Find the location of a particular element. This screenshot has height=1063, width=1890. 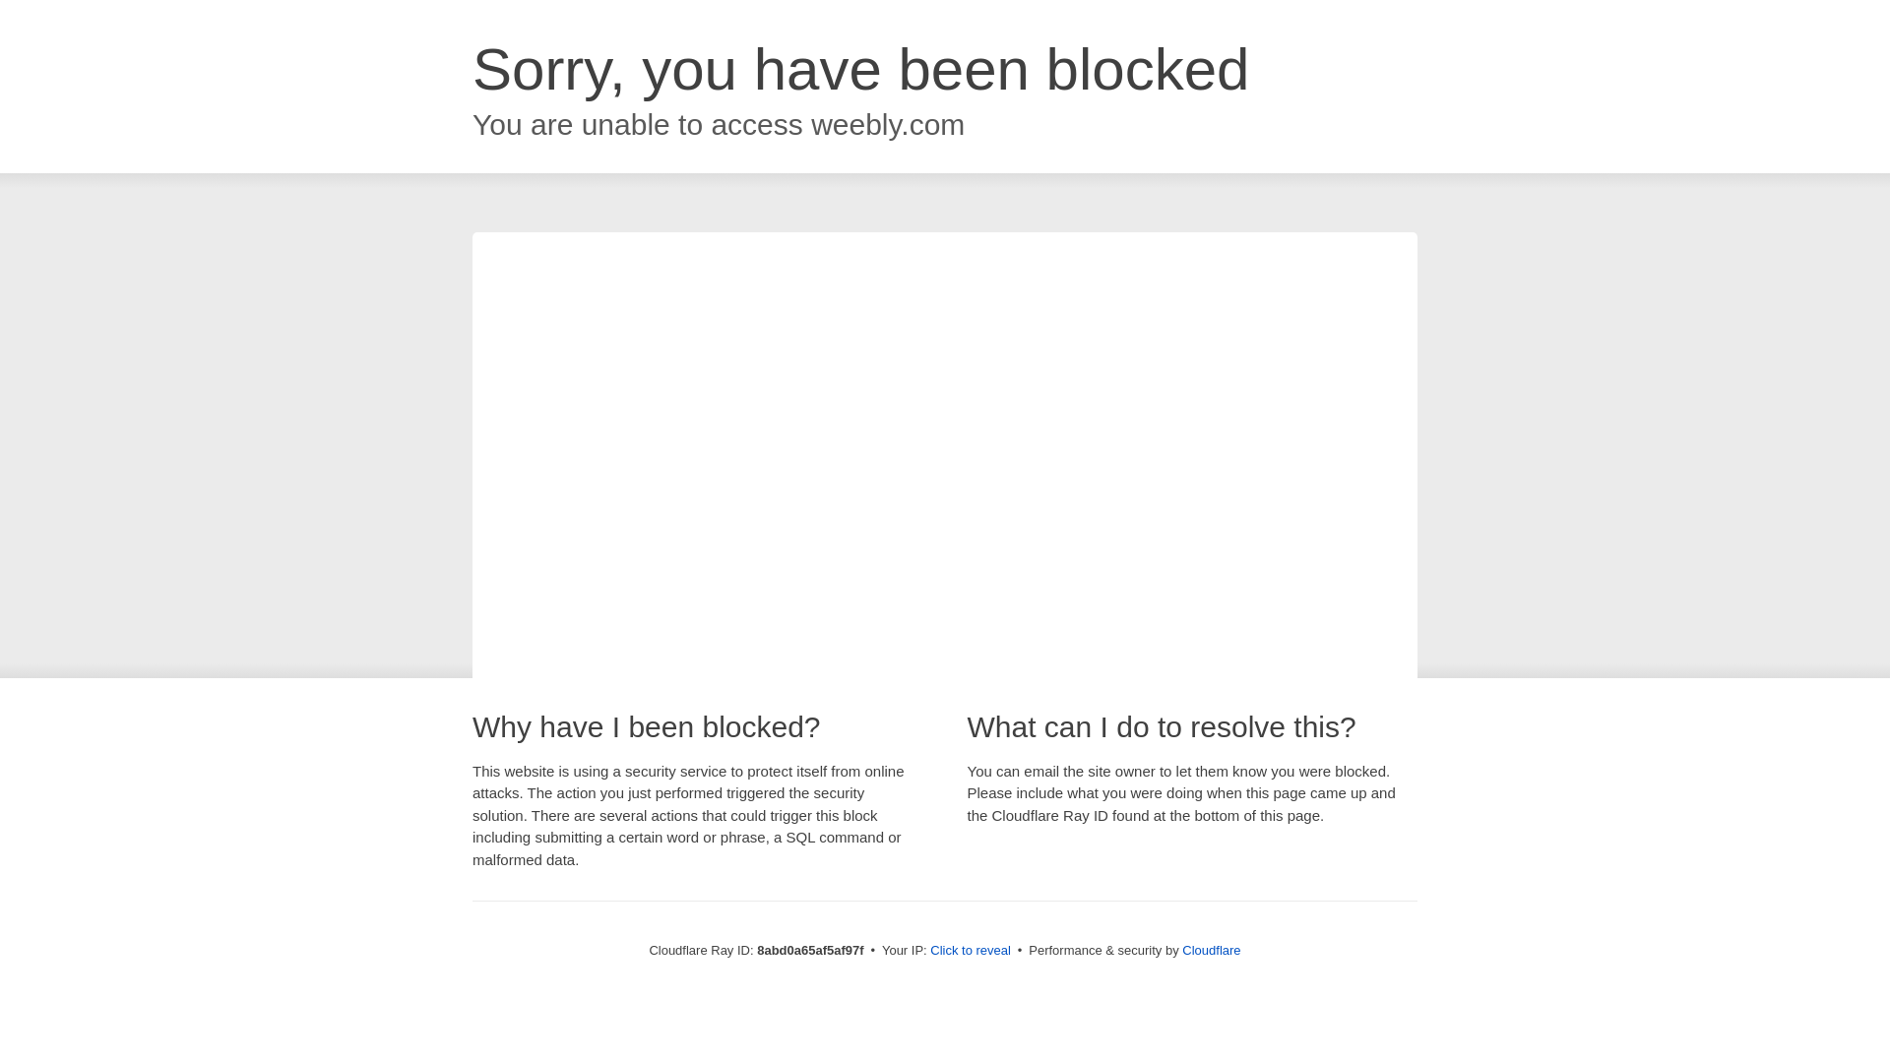

Click to reveal is located at coordinates (971, 951).